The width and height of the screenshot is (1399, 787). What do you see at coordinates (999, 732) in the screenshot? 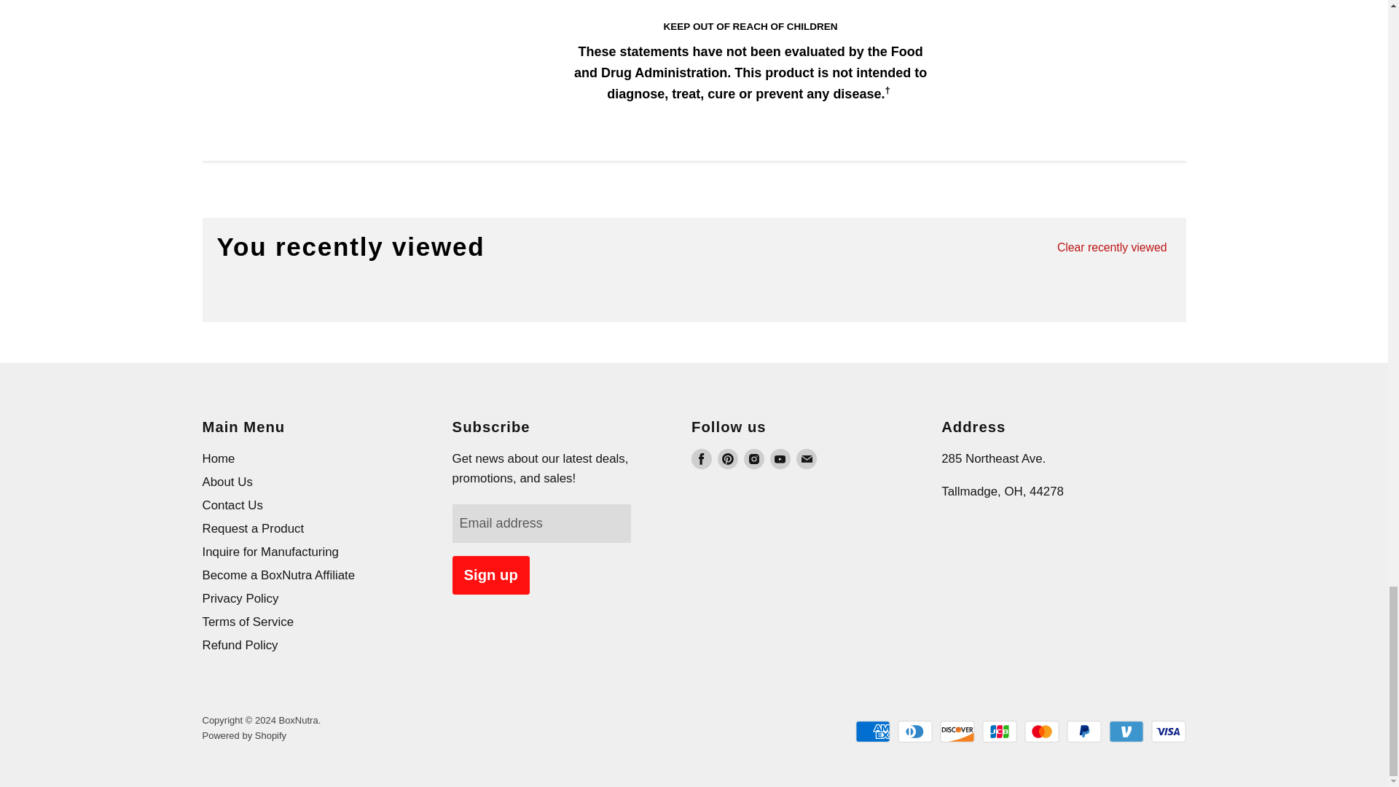
I see `JCB` at bounding box center [999, 732].